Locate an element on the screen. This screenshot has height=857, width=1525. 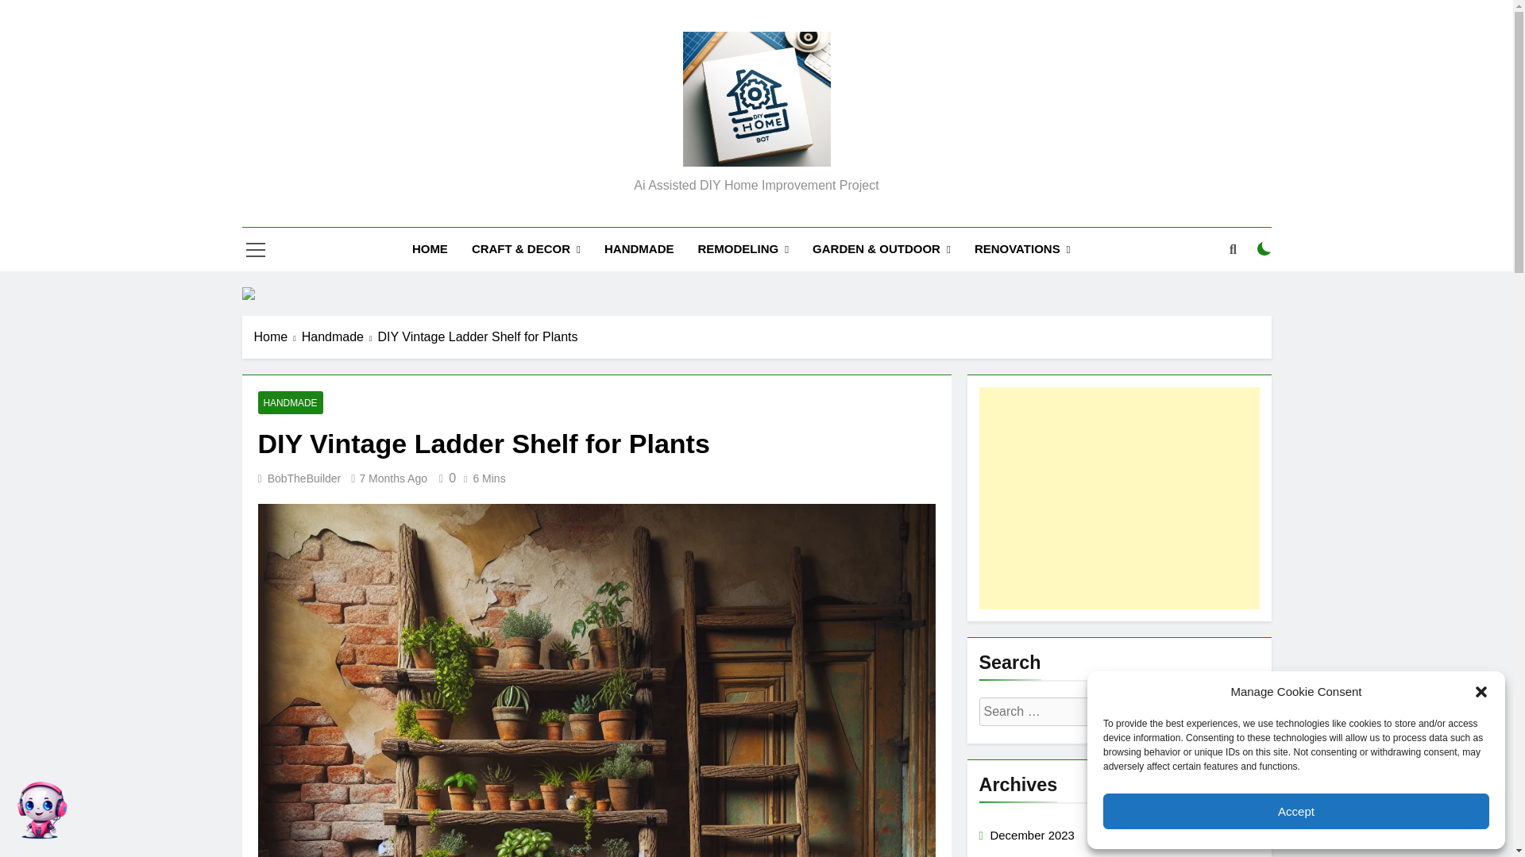
Handmade is located at coordinates (340, 336).